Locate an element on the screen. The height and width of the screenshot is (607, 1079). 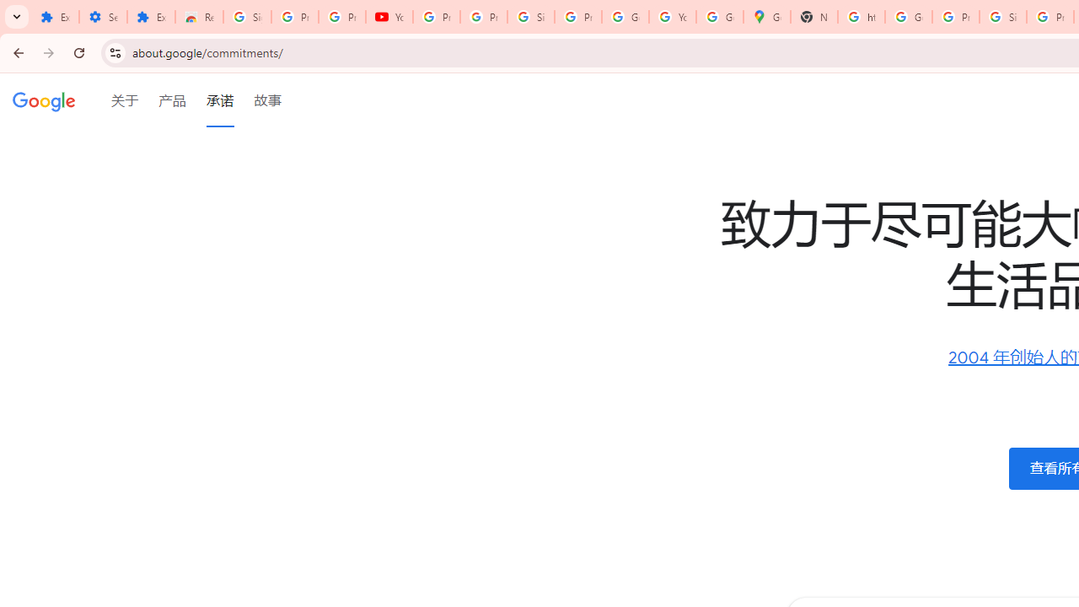
Sign in - Google Accounts is located at coordinates (530, 17).